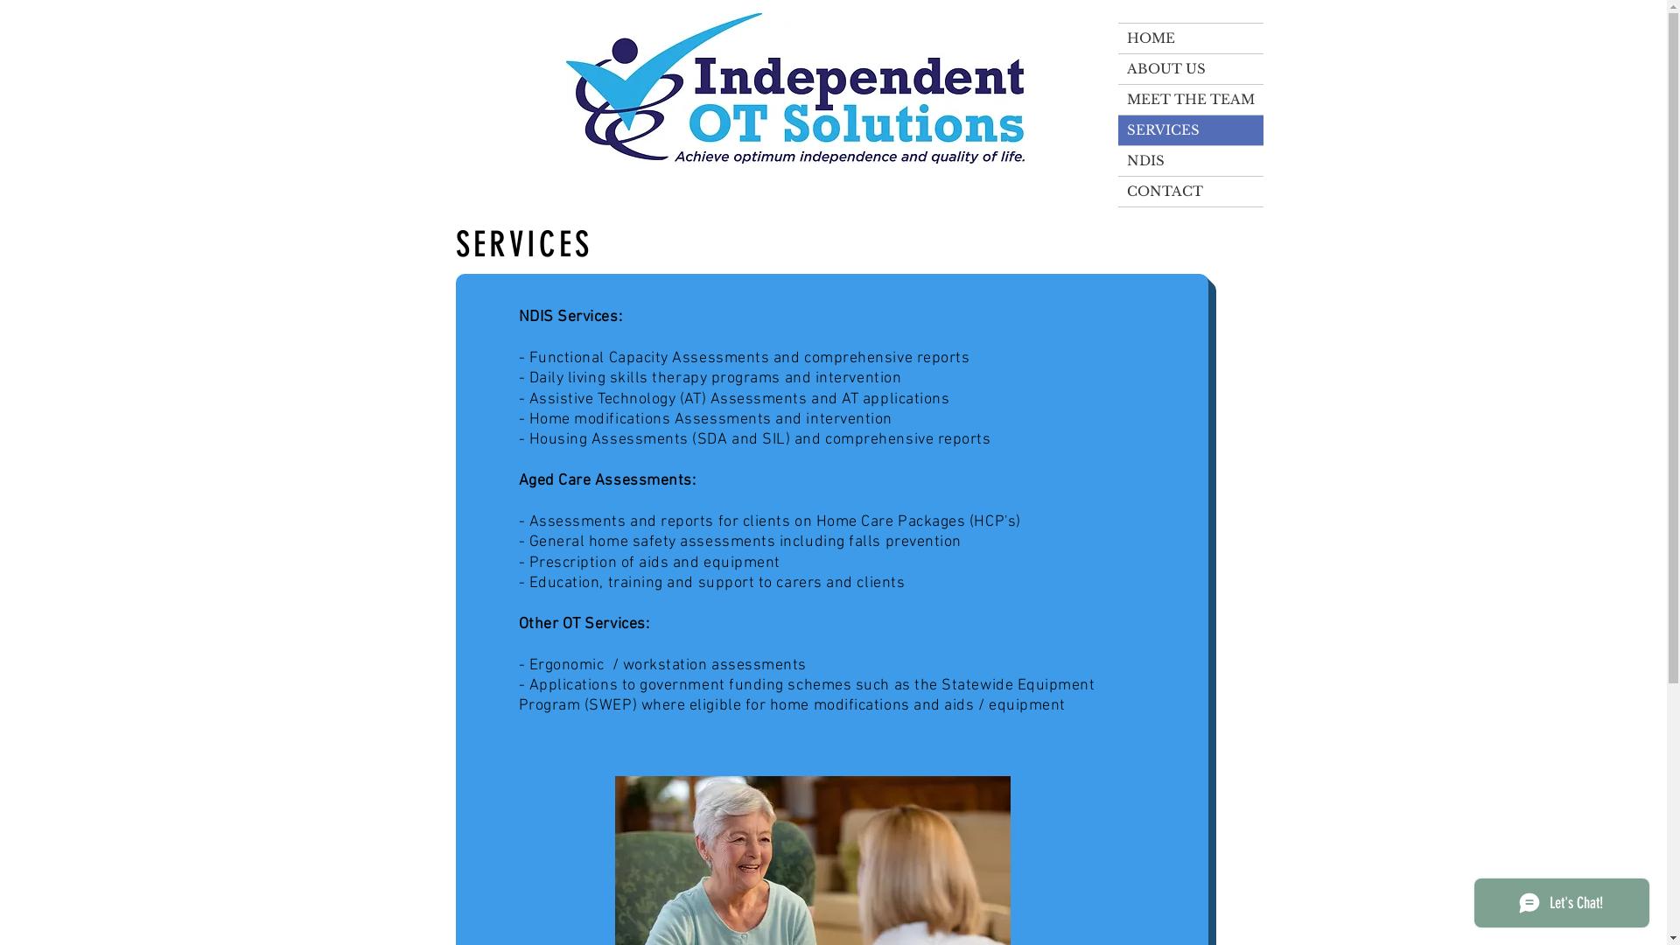  I want to click on ABOUT US, so click(1191, 69).